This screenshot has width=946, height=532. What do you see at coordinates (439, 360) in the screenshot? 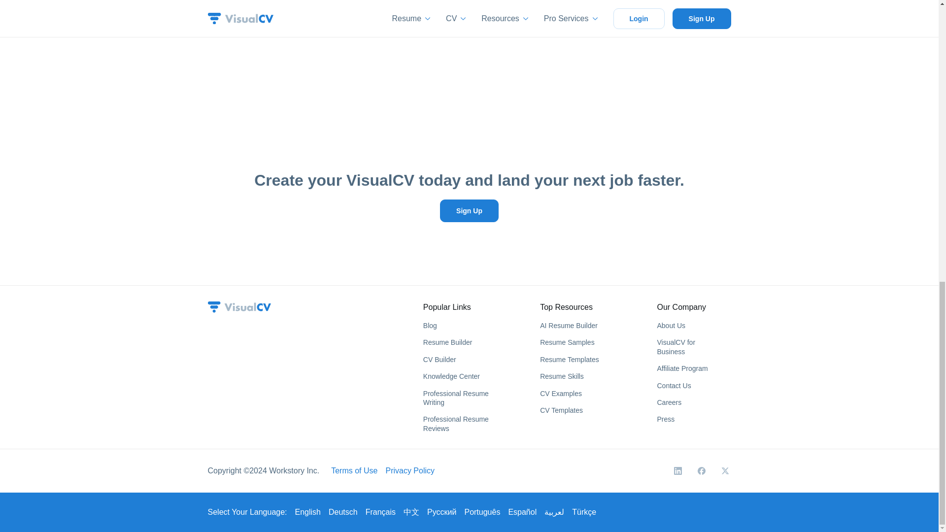
I see `CV Builder` at bounding box center [439, 360].